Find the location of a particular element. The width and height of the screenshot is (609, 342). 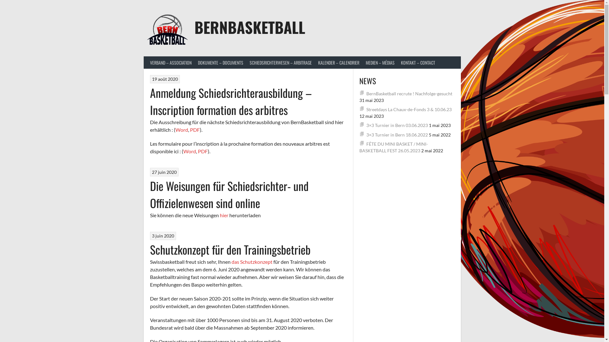

PDF is located at coordinates (203, 151).